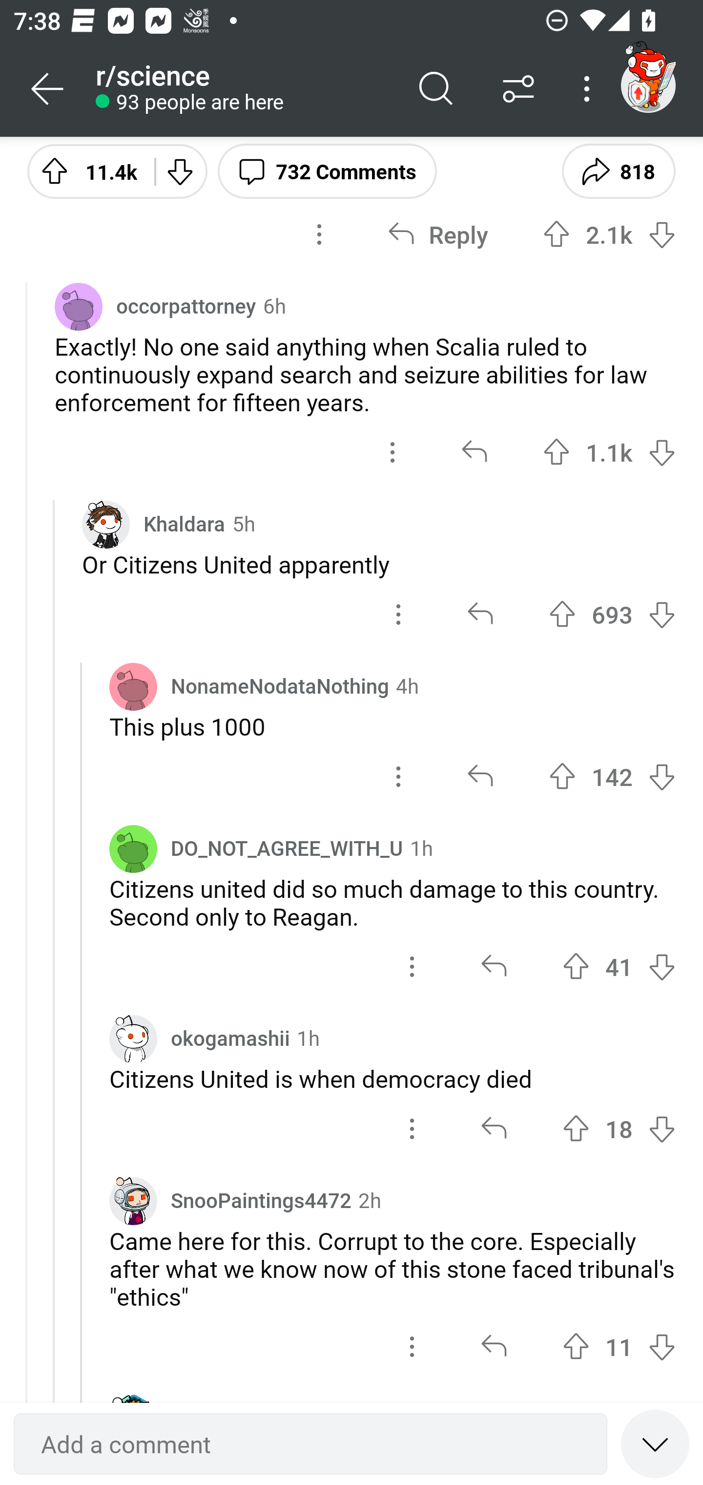  I want to click on 732 Comments, so click(327, 170).